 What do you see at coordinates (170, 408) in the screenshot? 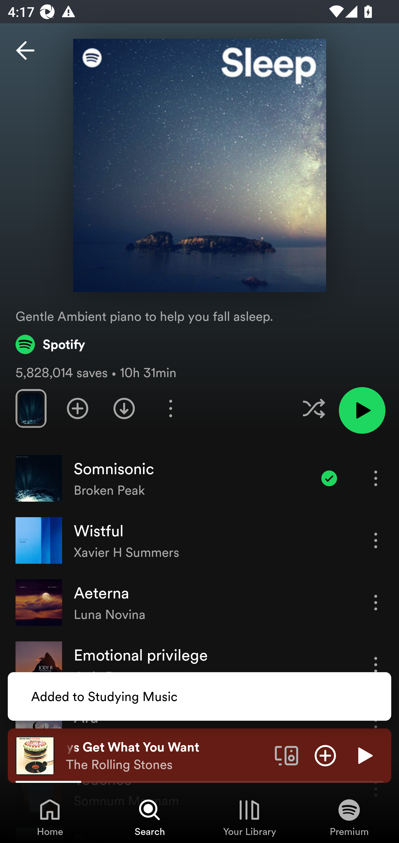
I see `More options for playlist Sleep` at bounding box center [170, 408].